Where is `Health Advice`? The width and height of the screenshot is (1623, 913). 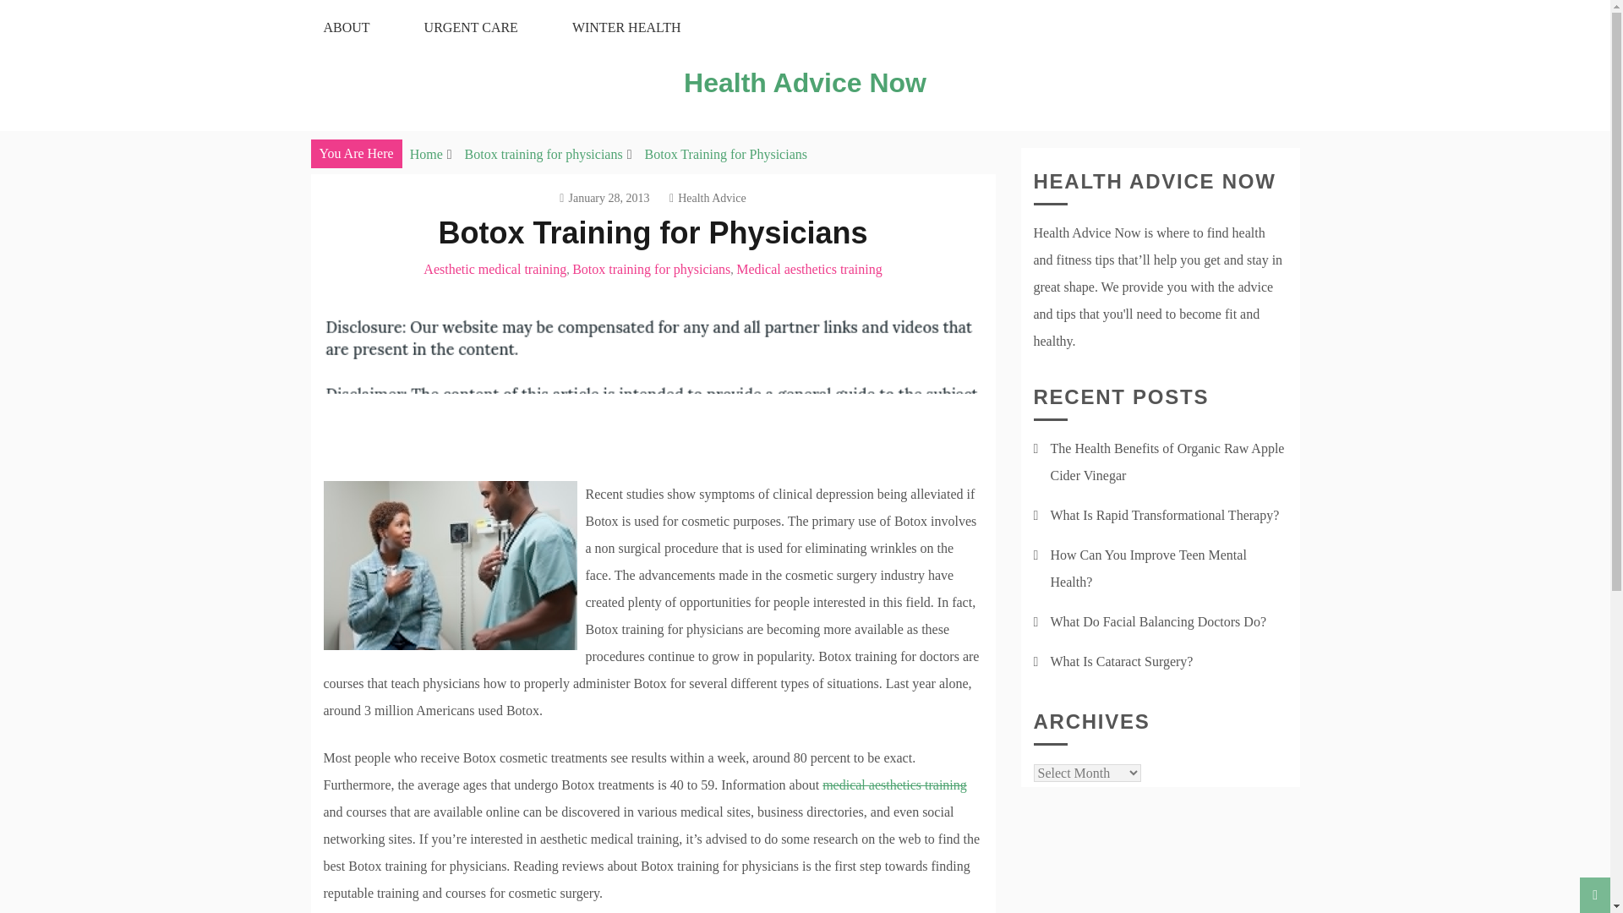
Health Advice is located at coordinates (708, 198).